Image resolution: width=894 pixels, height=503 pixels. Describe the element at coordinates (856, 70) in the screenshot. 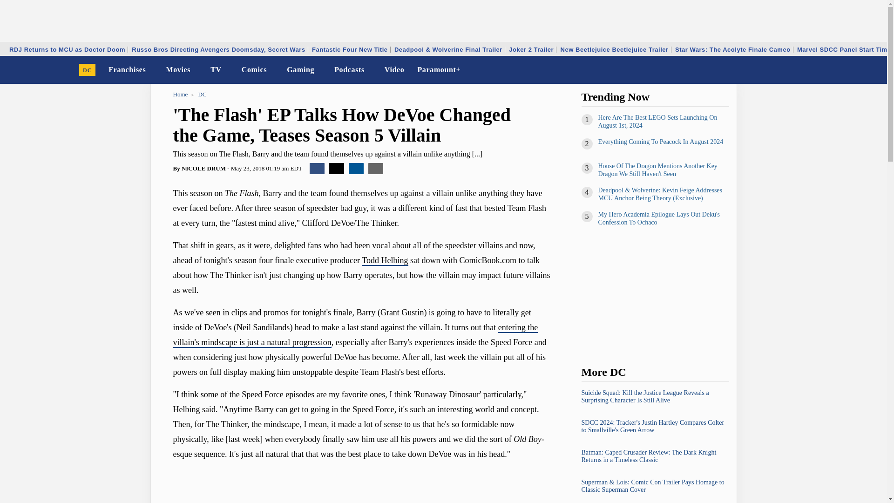

I see `Dark Mode` at that location.